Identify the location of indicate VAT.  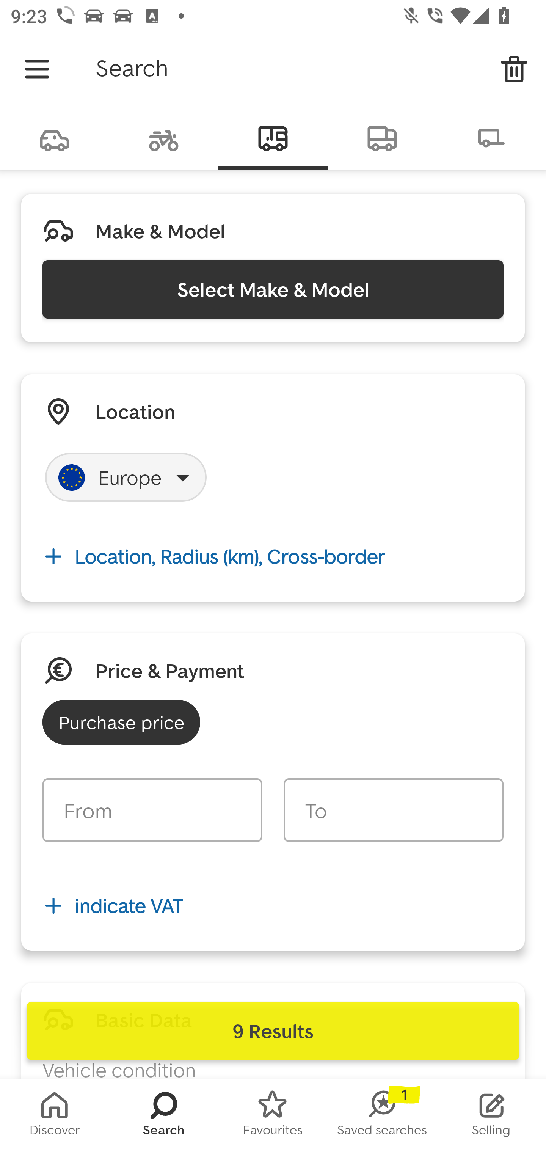
(273, 906).